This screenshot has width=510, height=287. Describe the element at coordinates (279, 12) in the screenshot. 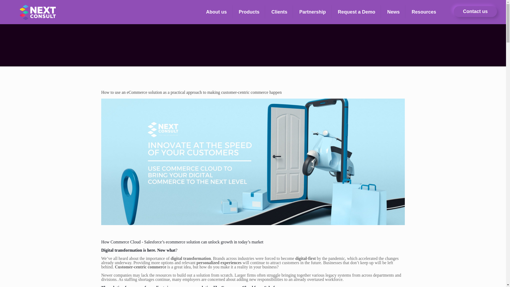

I see `Clients` at that location.